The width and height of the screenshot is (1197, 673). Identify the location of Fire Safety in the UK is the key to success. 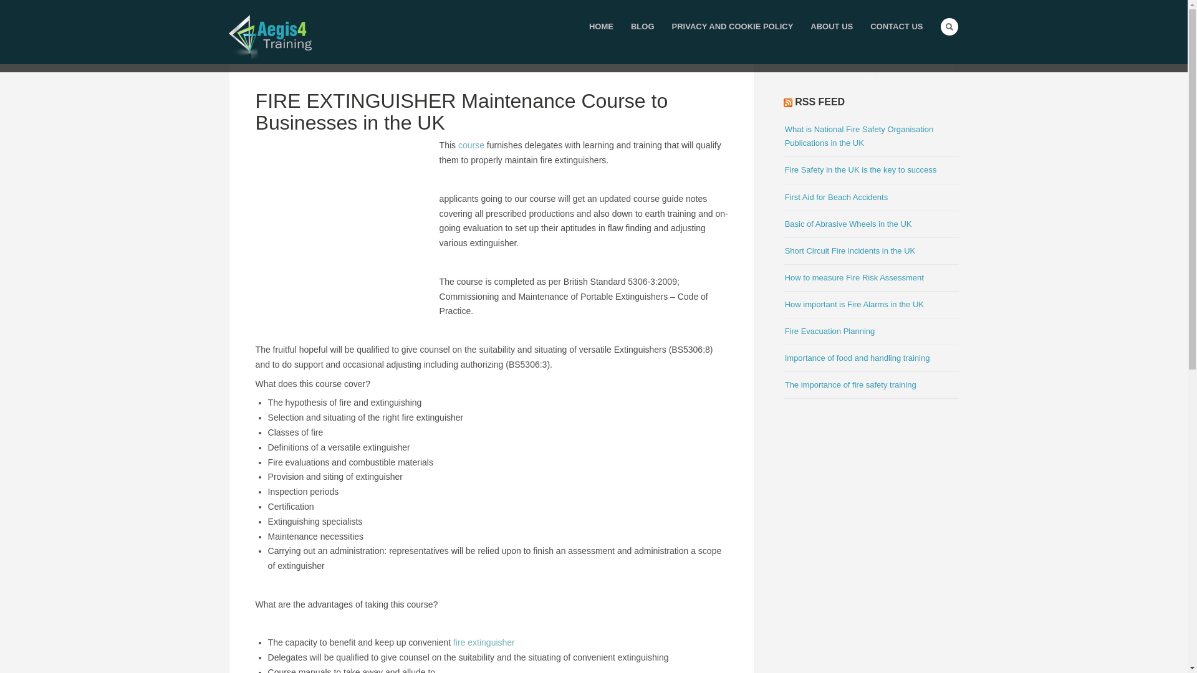
(861, 169).